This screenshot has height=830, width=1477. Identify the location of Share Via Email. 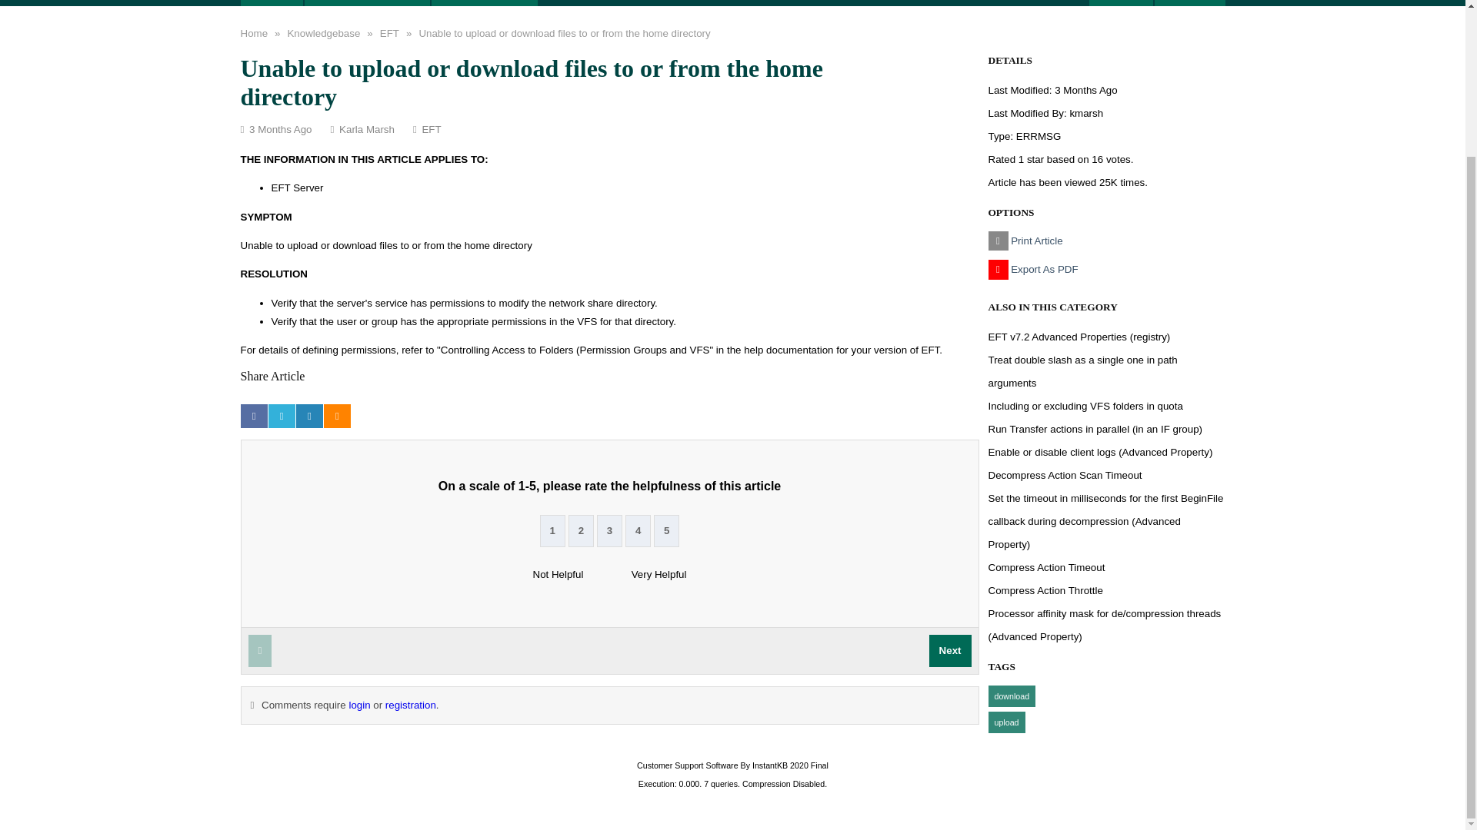
(309, 416).